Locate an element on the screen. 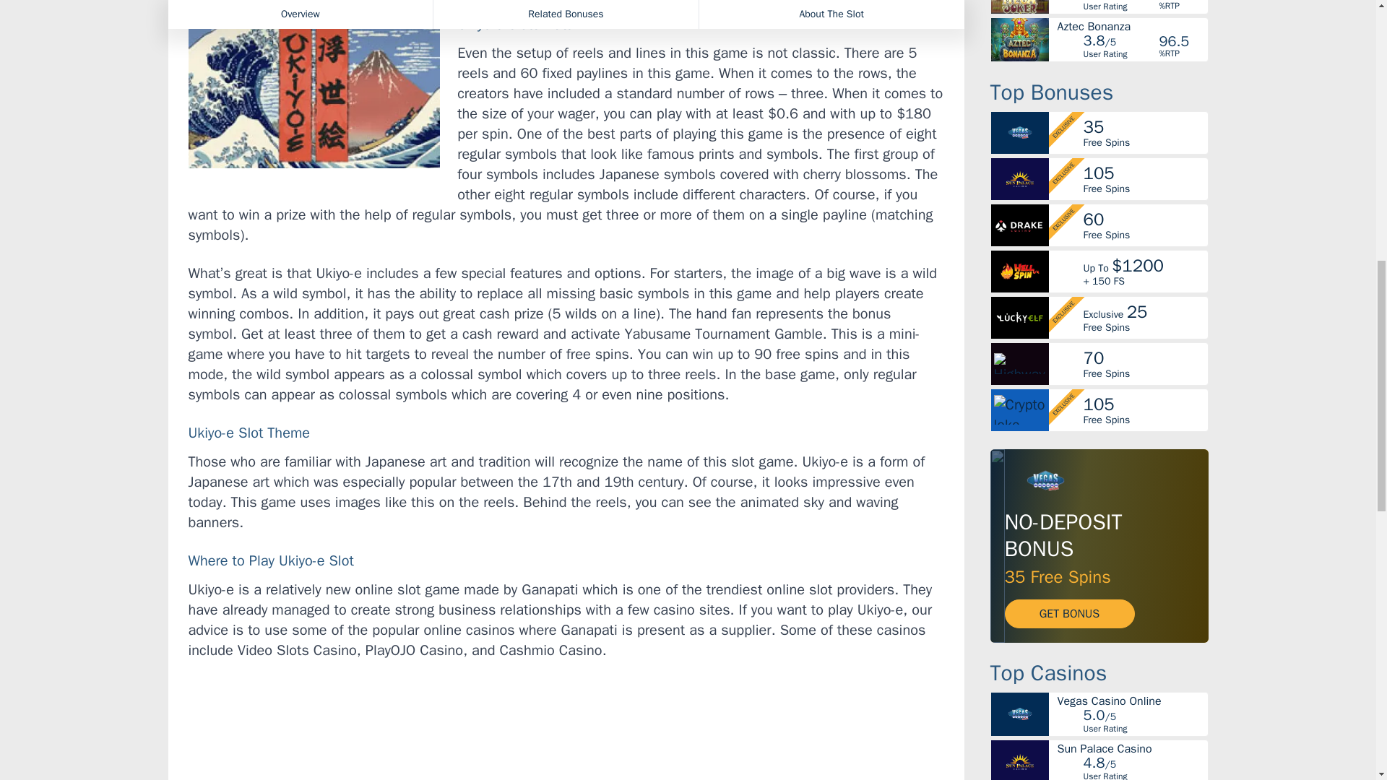  Sun Palace Casino is located at coordinates (1131, 748).